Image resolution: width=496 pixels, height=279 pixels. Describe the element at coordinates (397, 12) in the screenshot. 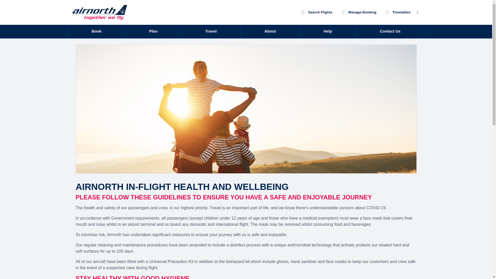

I see `Timetables` at that location.